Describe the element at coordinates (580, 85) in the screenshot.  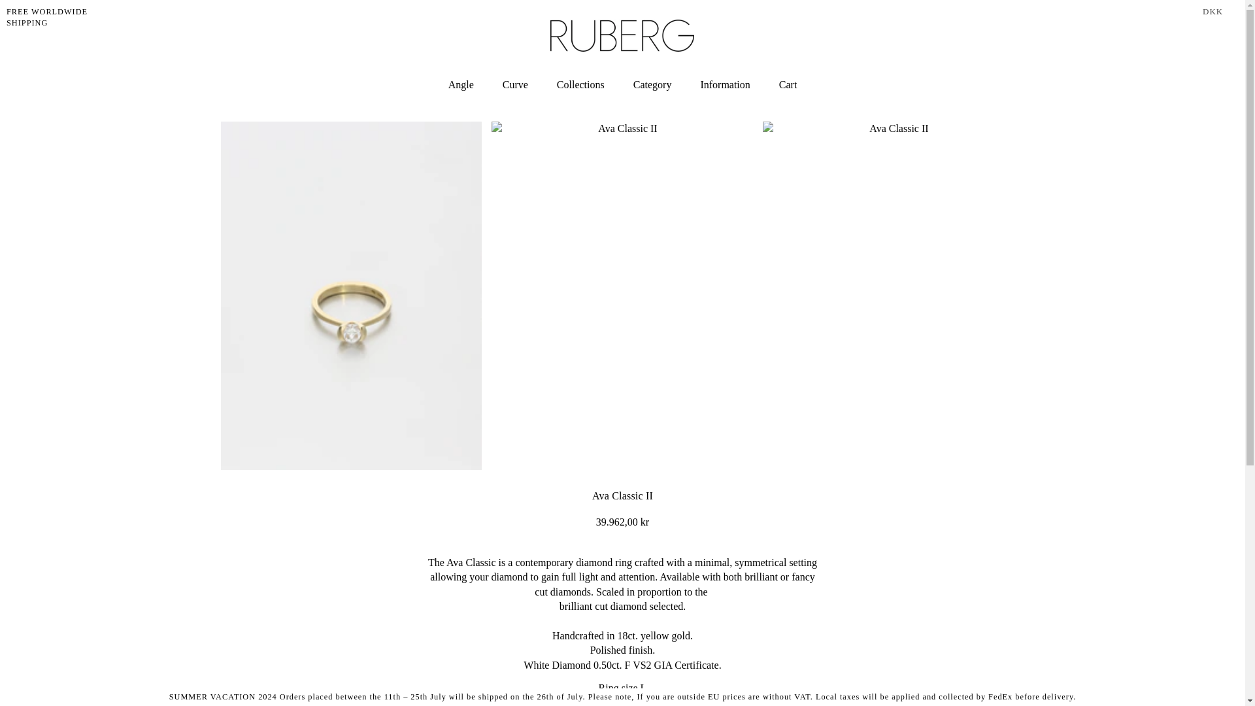
I see `Curve` at that location.